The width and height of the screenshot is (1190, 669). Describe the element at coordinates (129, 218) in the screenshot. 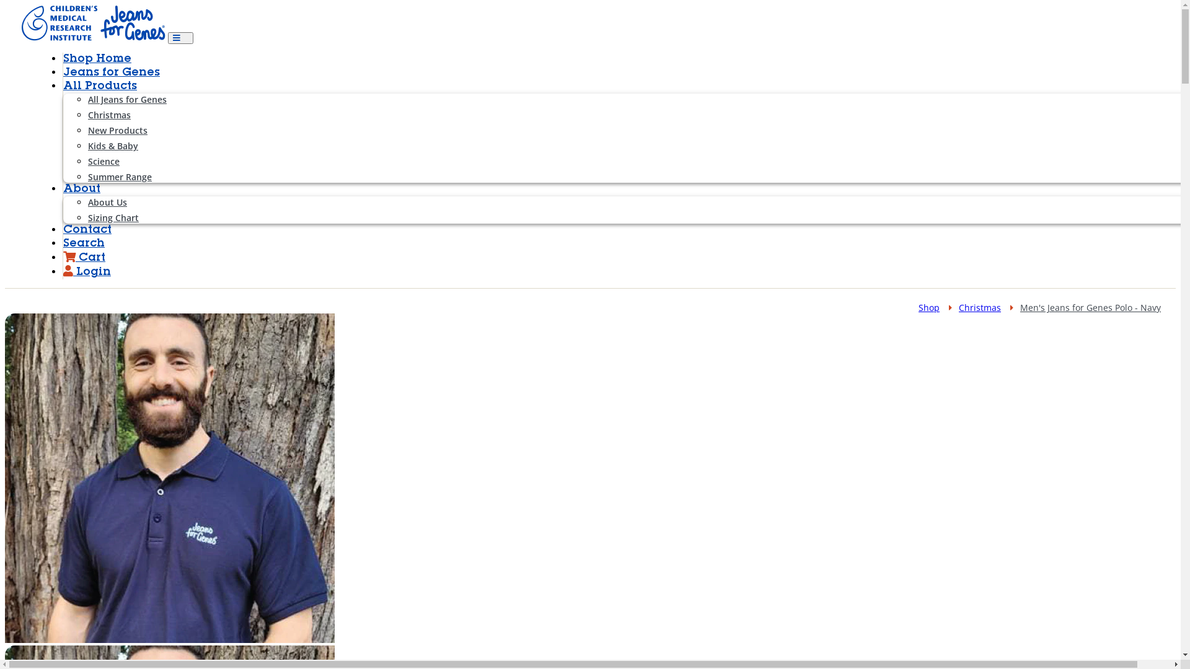

I see `Sizing Chart` at that location.